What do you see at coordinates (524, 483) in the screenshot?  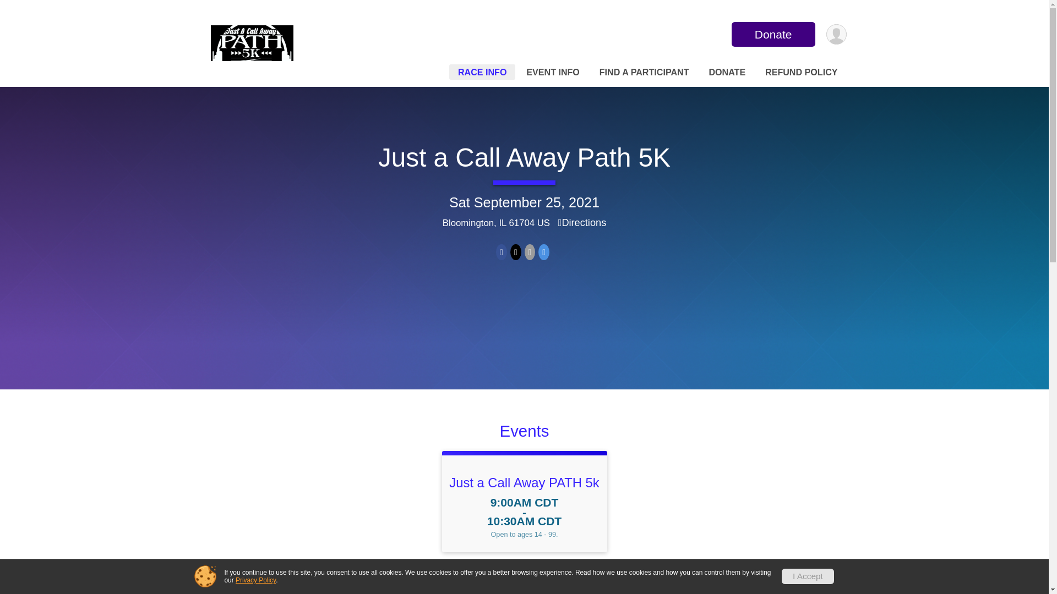 I see `Just a Call Away PATH 5k` at bounding box center [524, 483].